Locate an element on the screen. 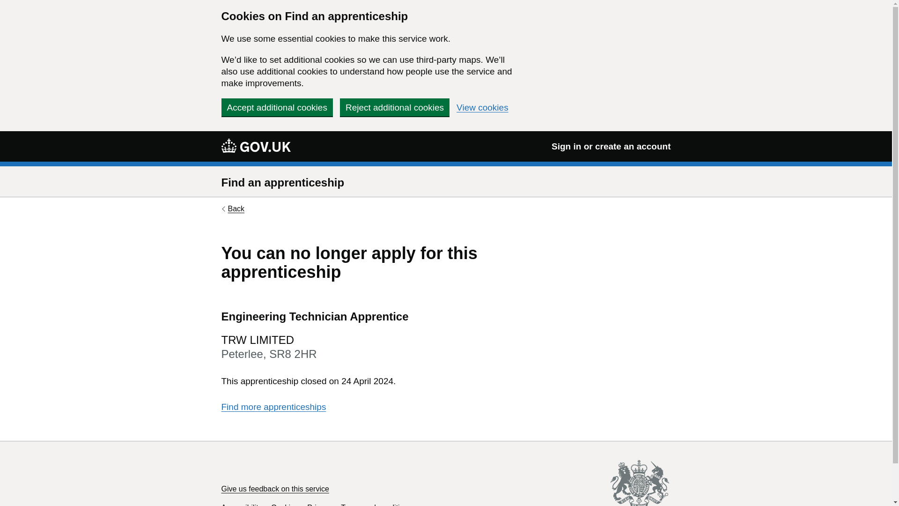  Sign in or create an account is located at coordinates (611, 146).